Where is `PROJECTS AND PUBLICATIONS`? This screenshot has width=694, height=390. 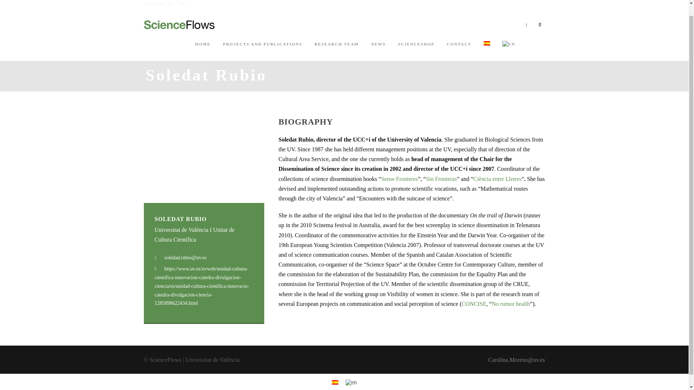
PROJECTS AND PUBLICATIONS is located at coordinates (262, 51).